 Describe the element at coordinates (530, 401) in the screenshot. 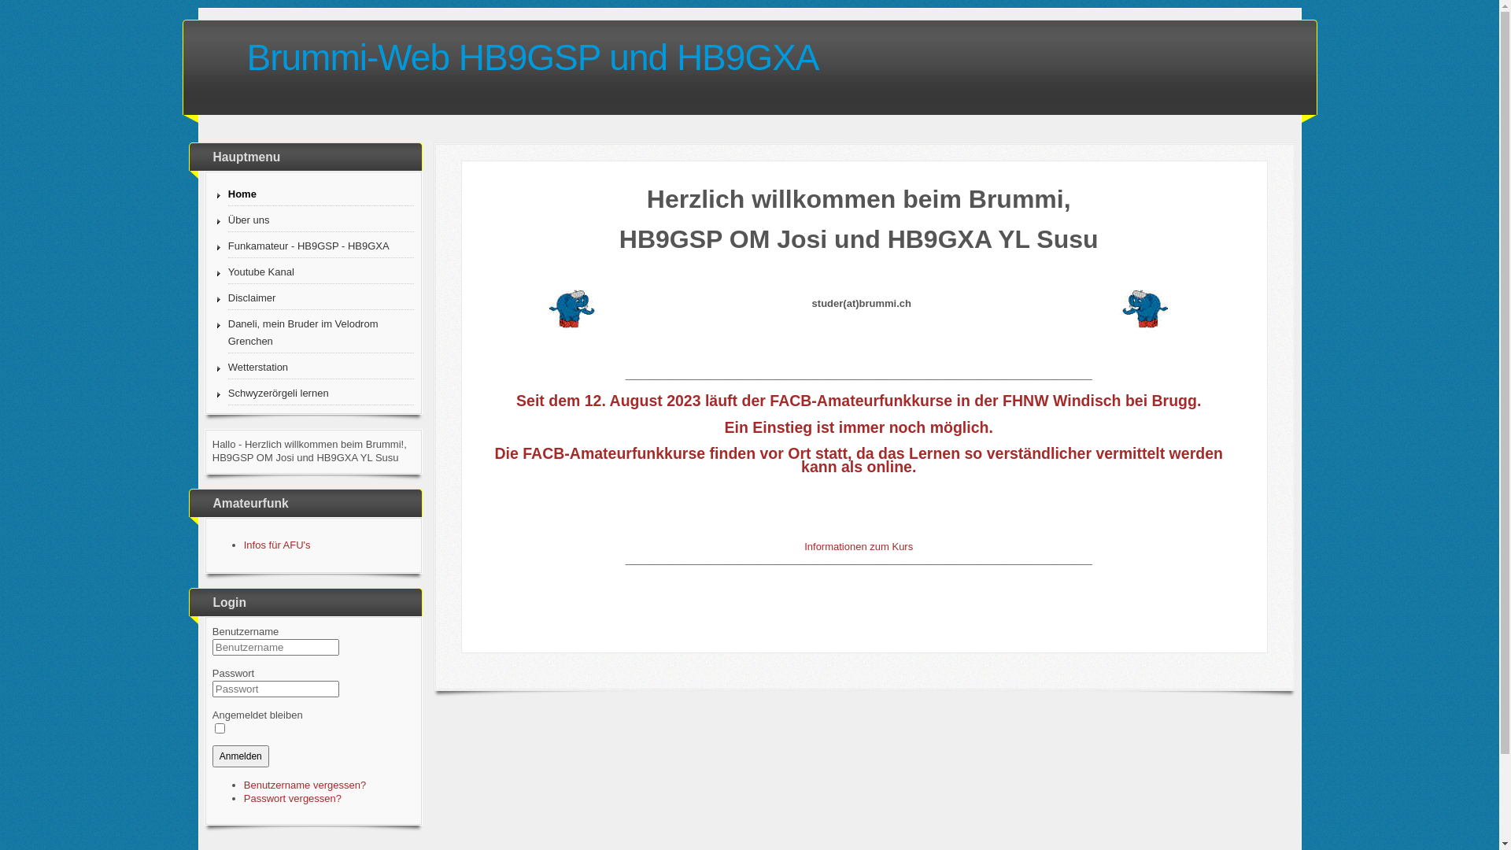

I see `Seit` at that location.